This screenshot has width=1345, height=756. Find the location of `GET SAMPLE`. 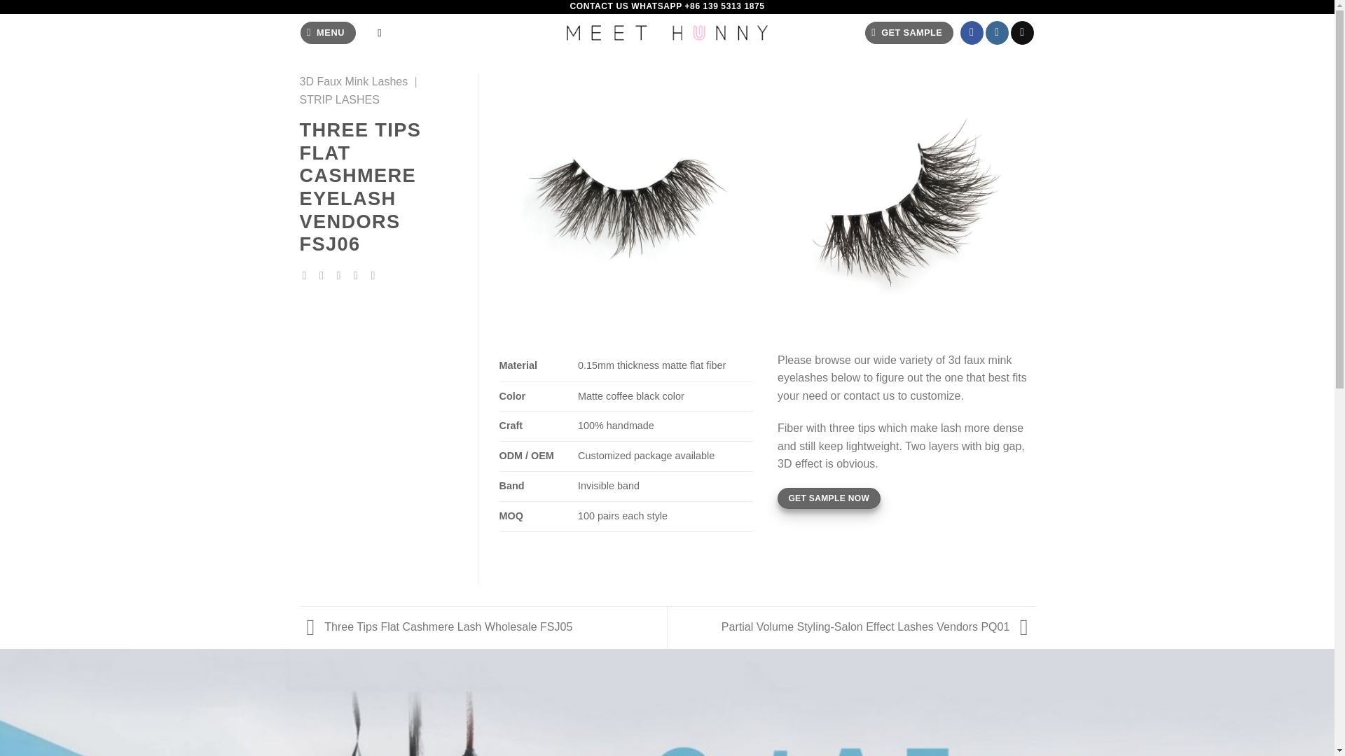

GET SAMPLE is located at coordinates (908, 33).